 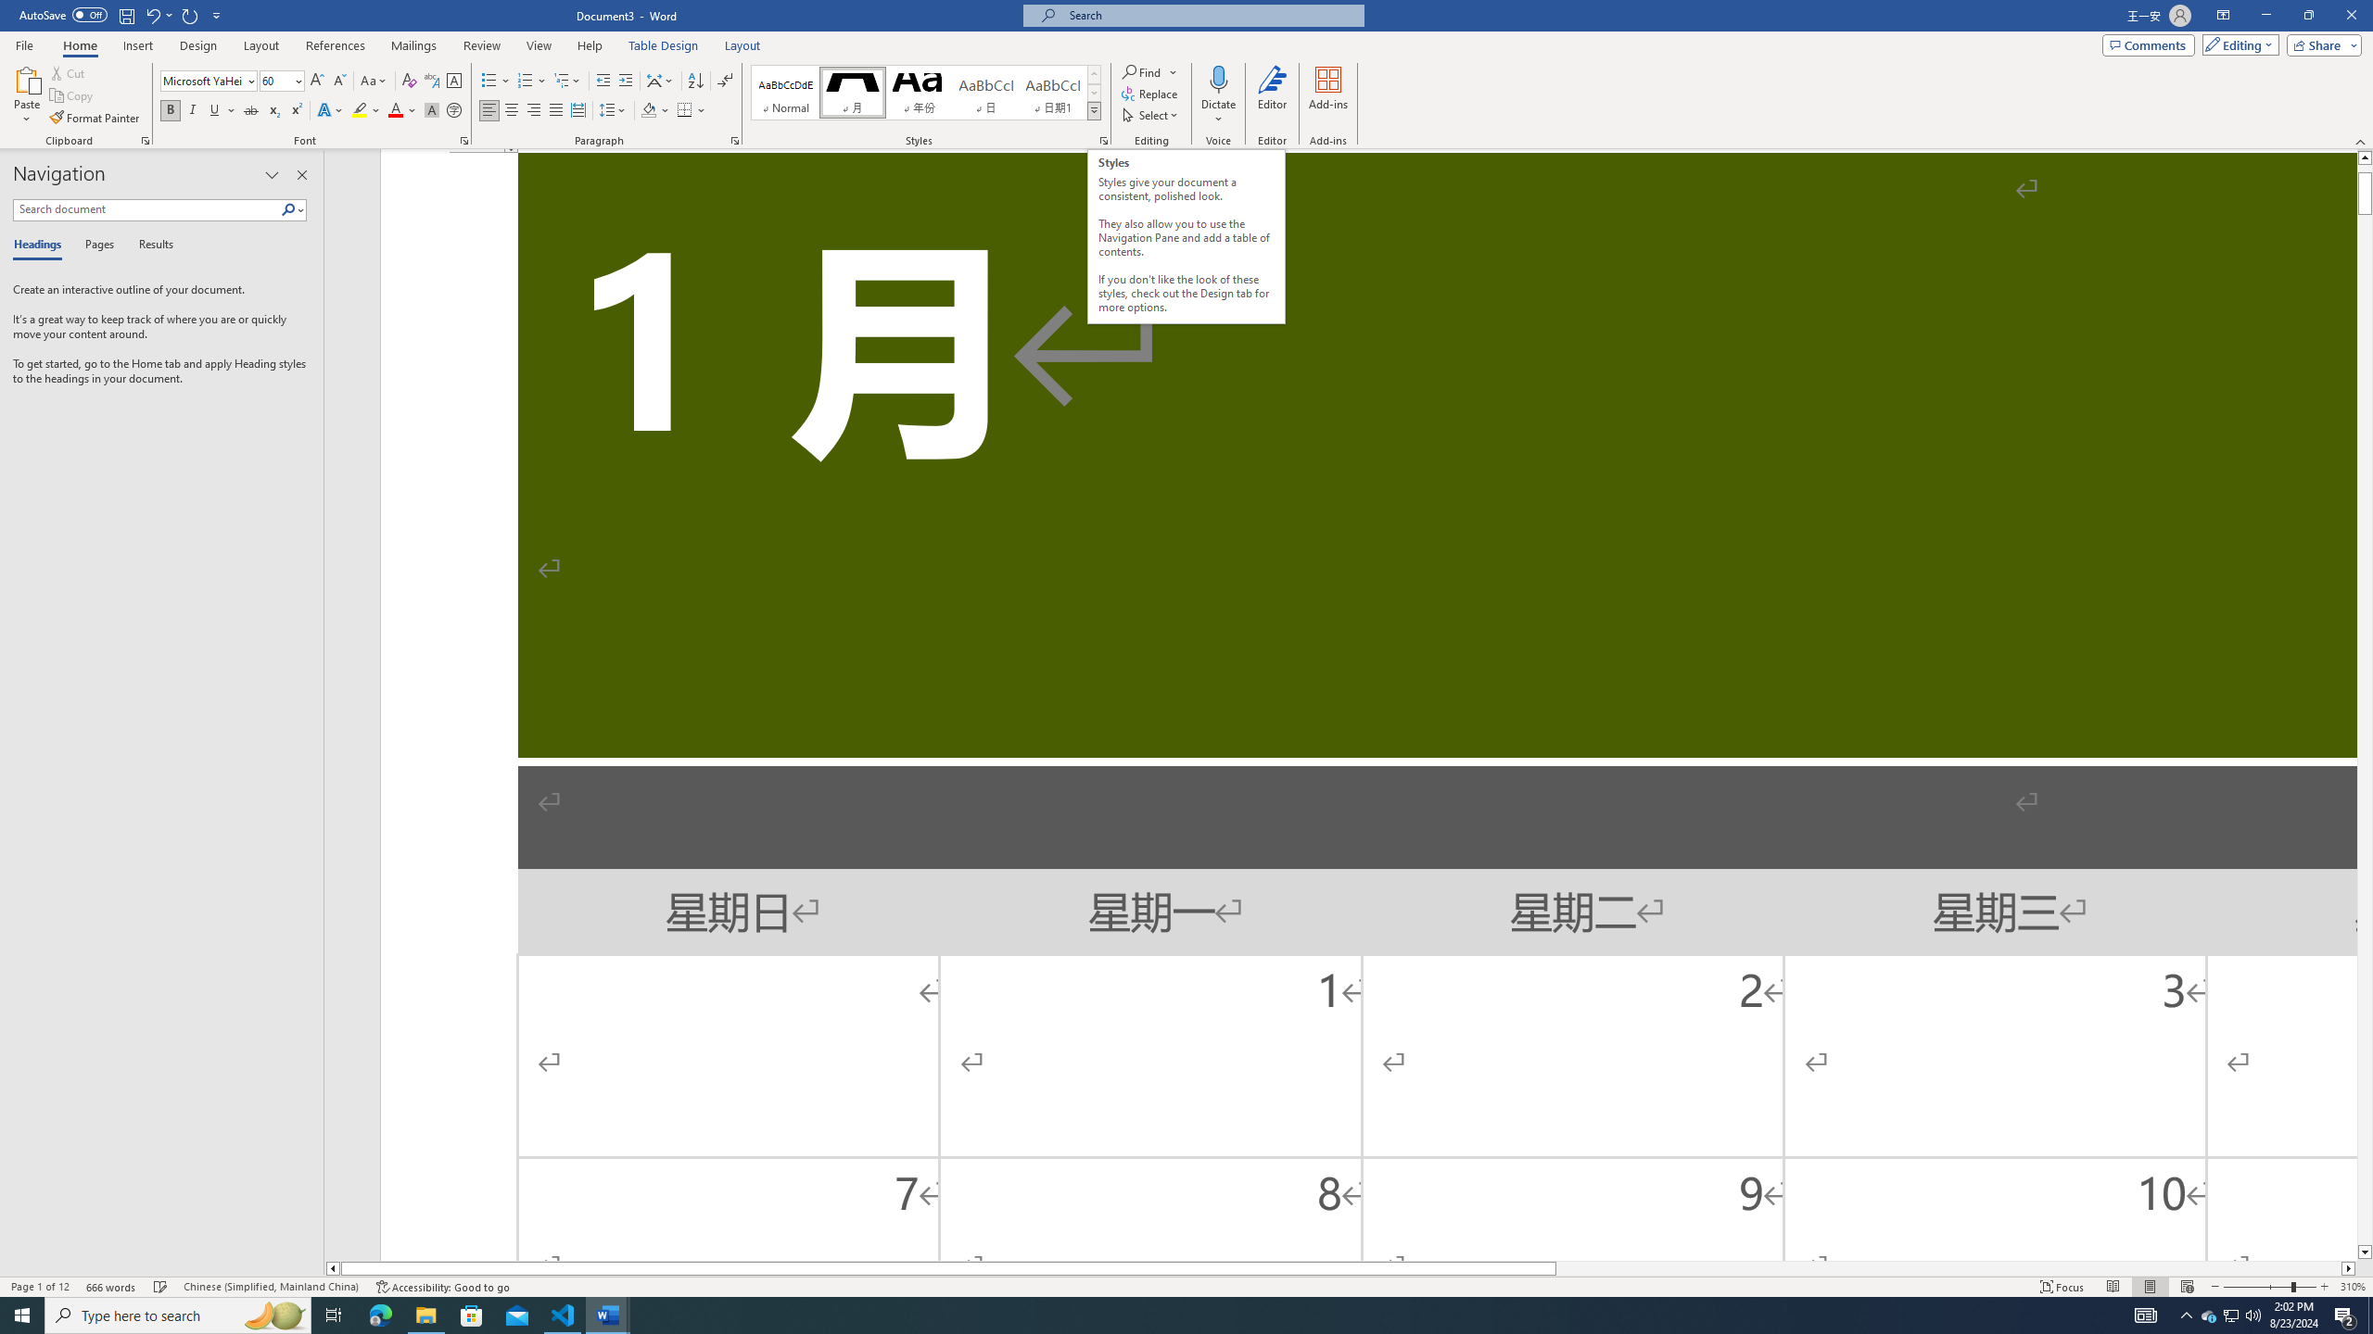 What do you see at coordinates (2365, 1252) in the screenshot?
I see `Line down` at bounding box center [2365, 1252].